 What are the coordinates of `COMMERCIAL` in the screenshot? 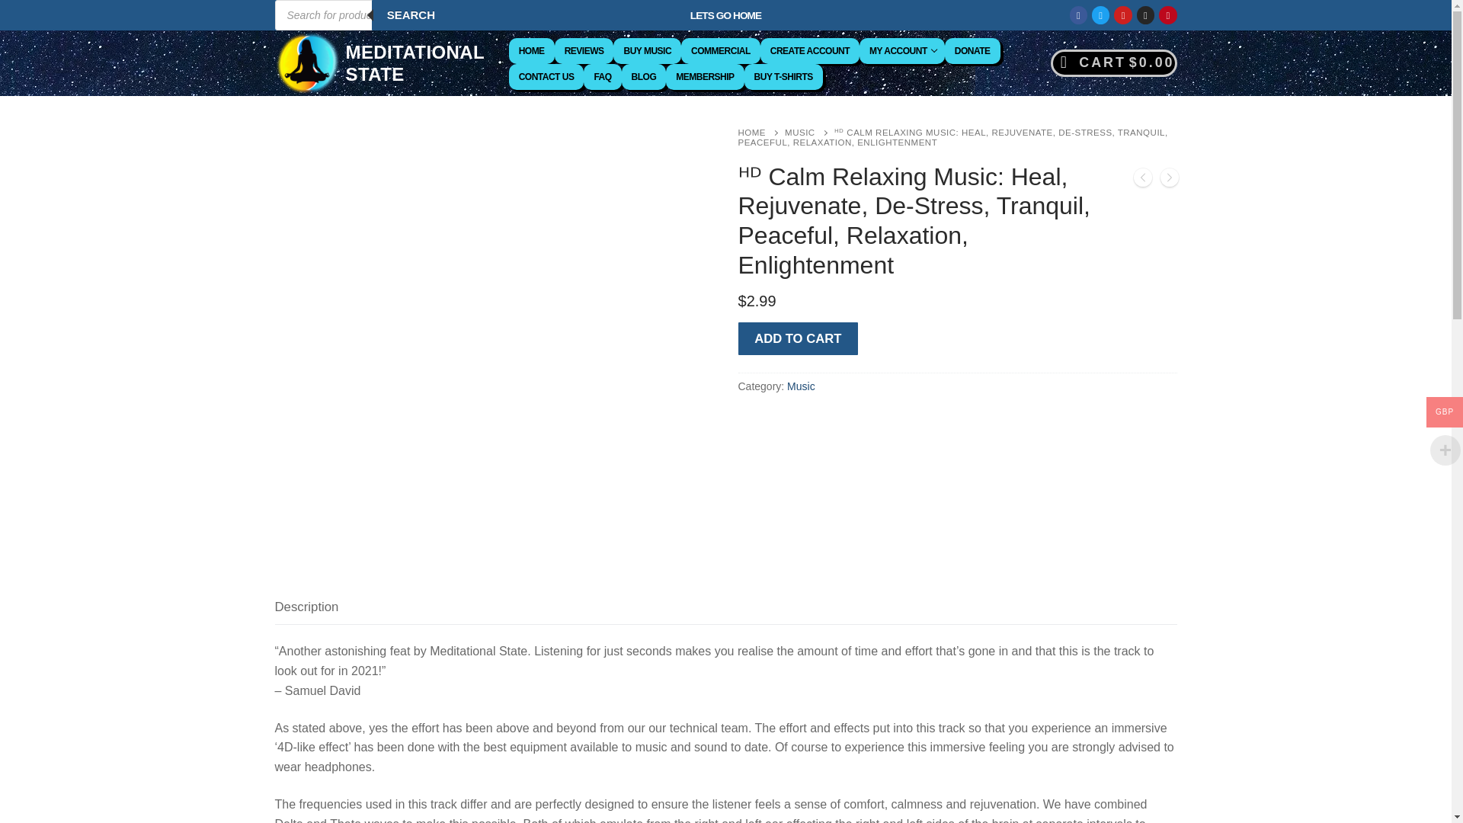 It's located at (721, 50).